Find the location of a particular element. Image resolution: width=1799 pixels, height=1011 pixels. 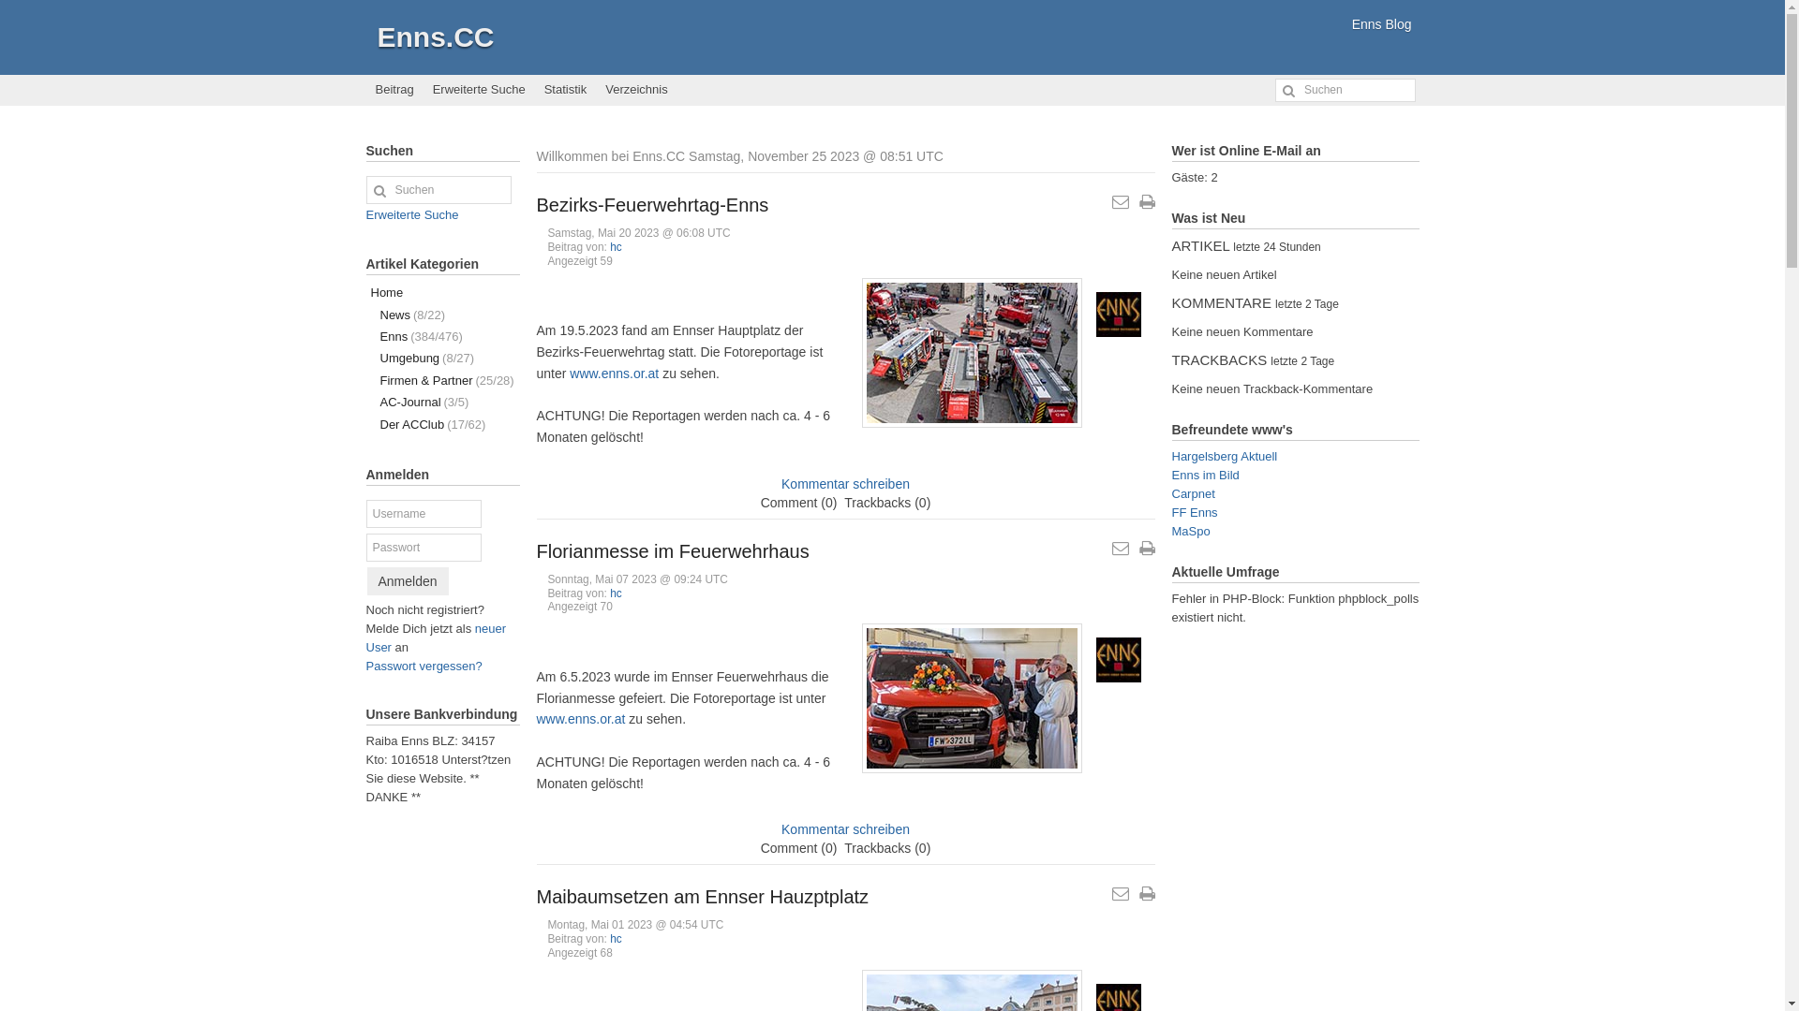

Enns.CC is located at coordinates (435, 37).